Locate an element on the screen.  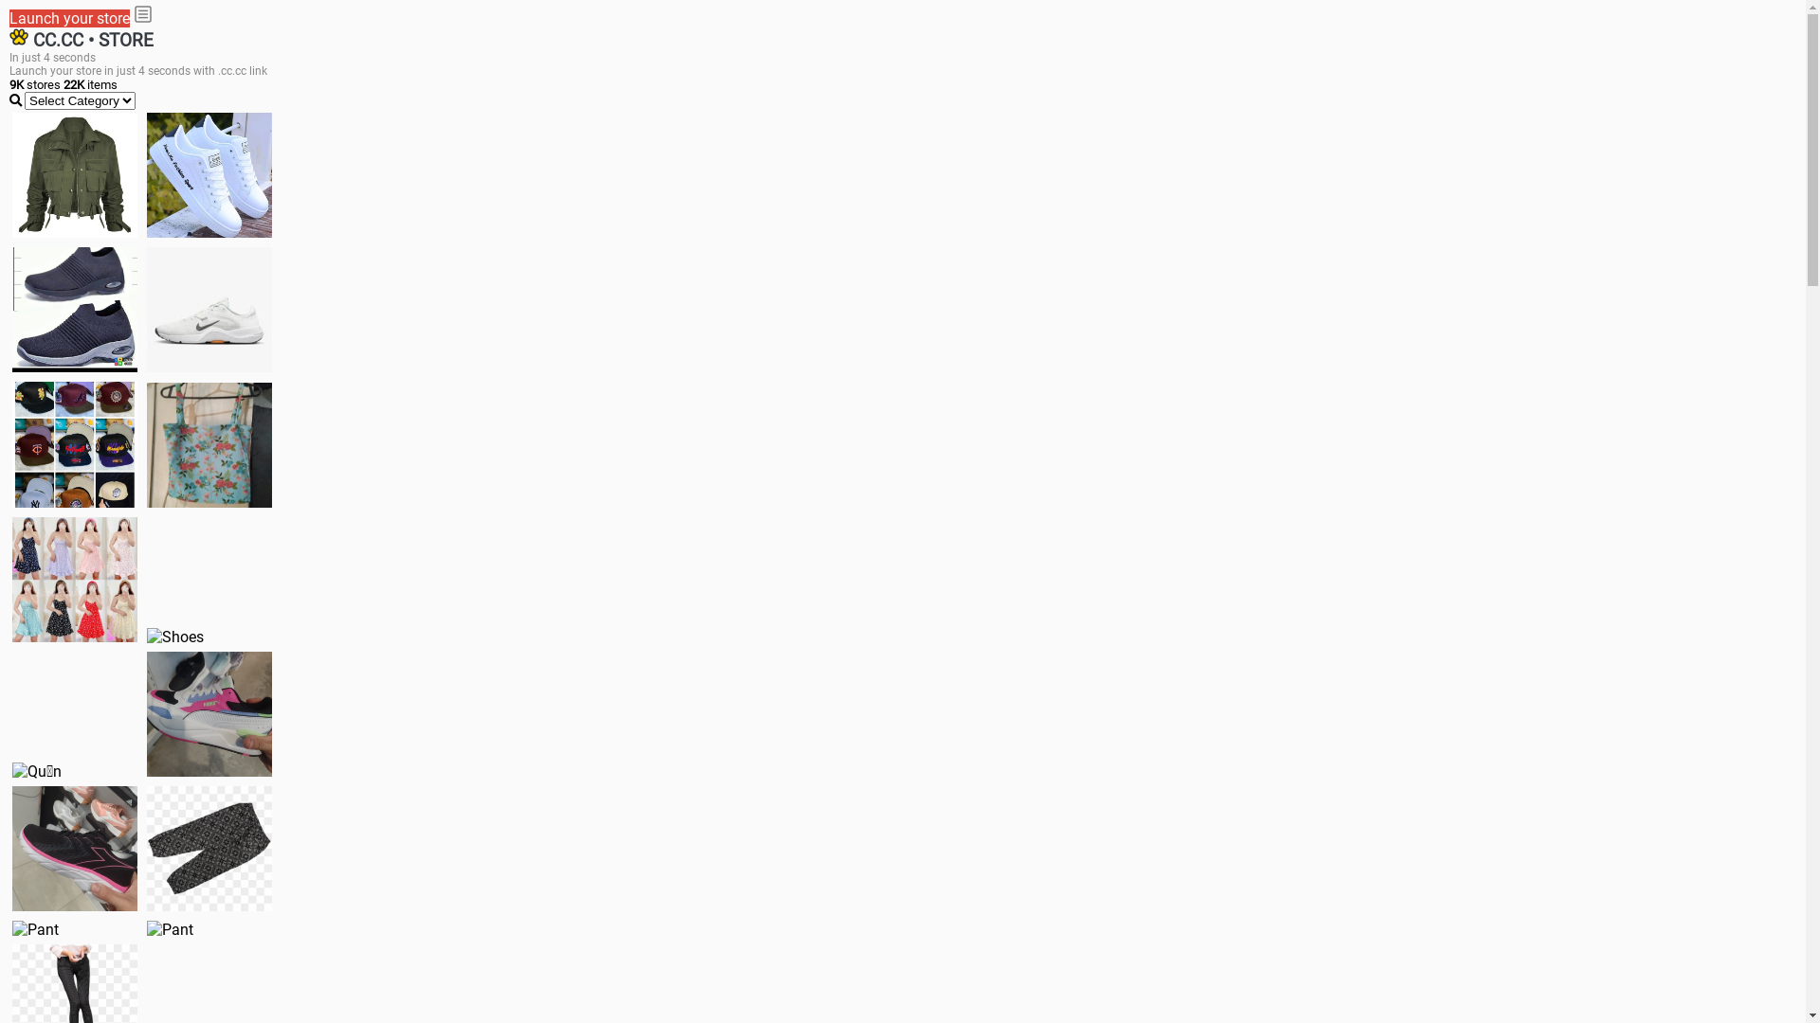
Shoes is located at coordinates (175, 637).